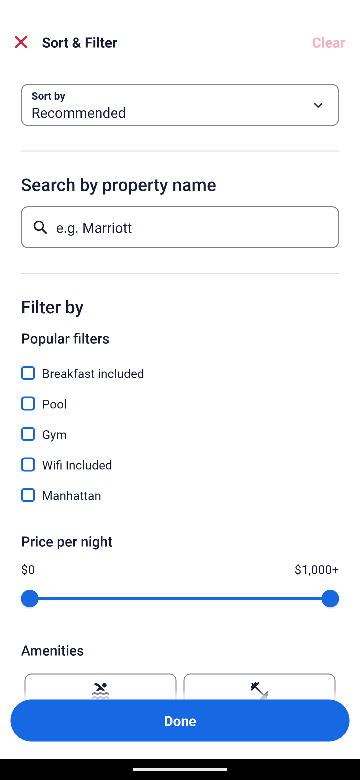 The image size is (360, 780). What do you see at coordinates (180, 495) in the screenshot?
I see `Manhattan, Manhattan` at bounding box center [180, 495].